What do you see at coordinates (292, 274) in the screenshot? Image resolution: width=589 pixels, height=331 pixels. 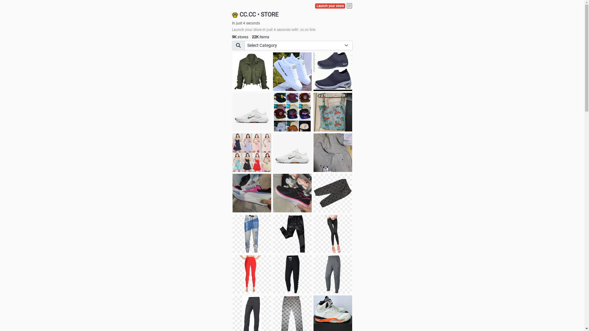 I see `Pant` at bounding box center [292, 274].